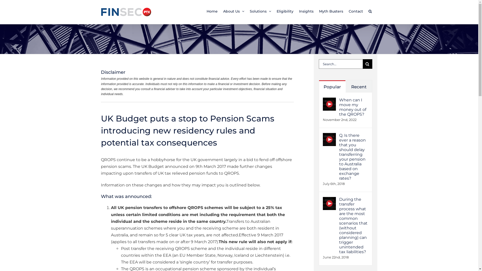  I want to click on Popular, so click(332, 86).